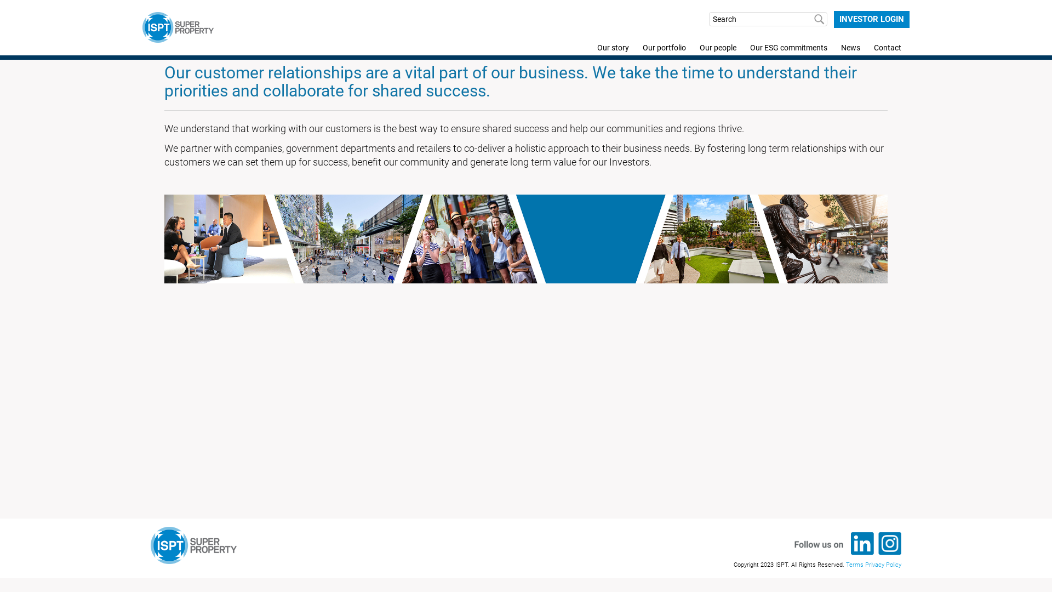 The image size is (1052, 592). Describe the element at coordinates (883, 565) in the screenshot. I see `Privacy Policy` at that location.